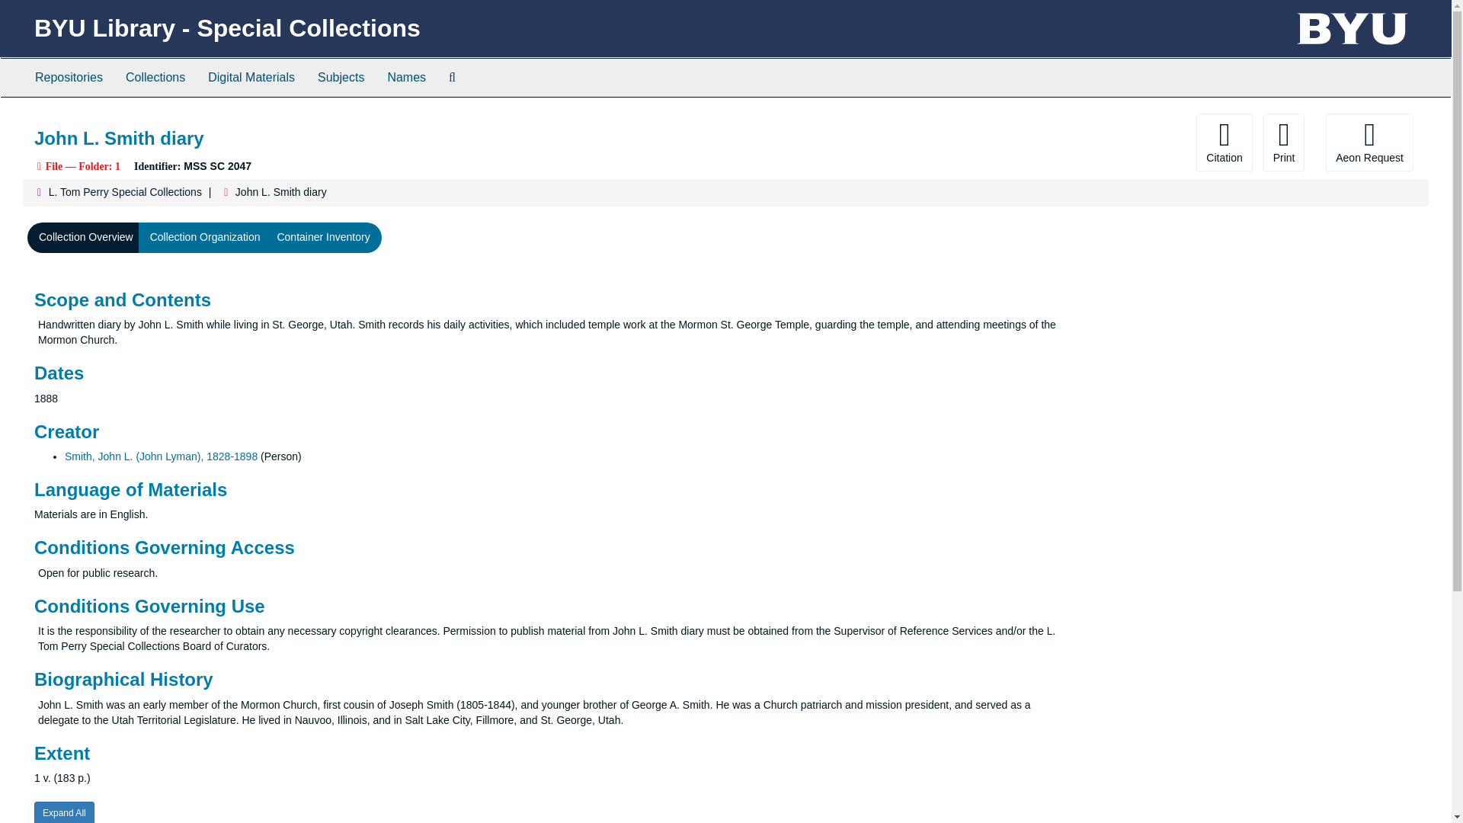 This screenshot has width=1463, height=823. I want to click on Collection Overview, so click(86, 237).